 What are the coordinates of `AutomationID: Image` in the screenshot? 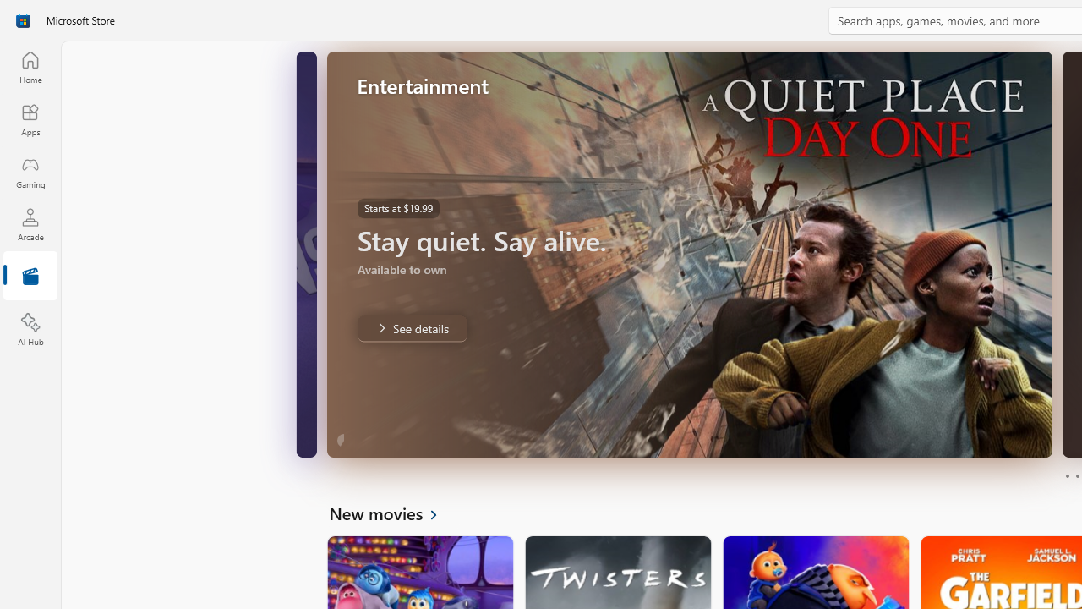 It's located at (689, 254).